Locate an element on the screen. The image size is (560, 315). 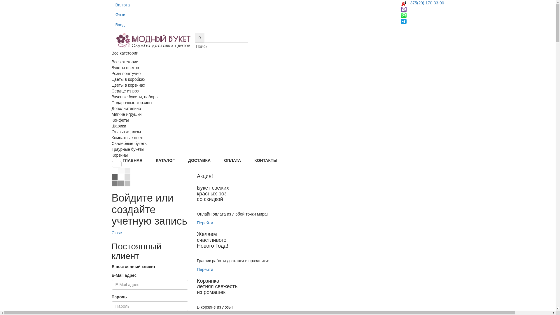
Close is located at coordinates (117, 233).